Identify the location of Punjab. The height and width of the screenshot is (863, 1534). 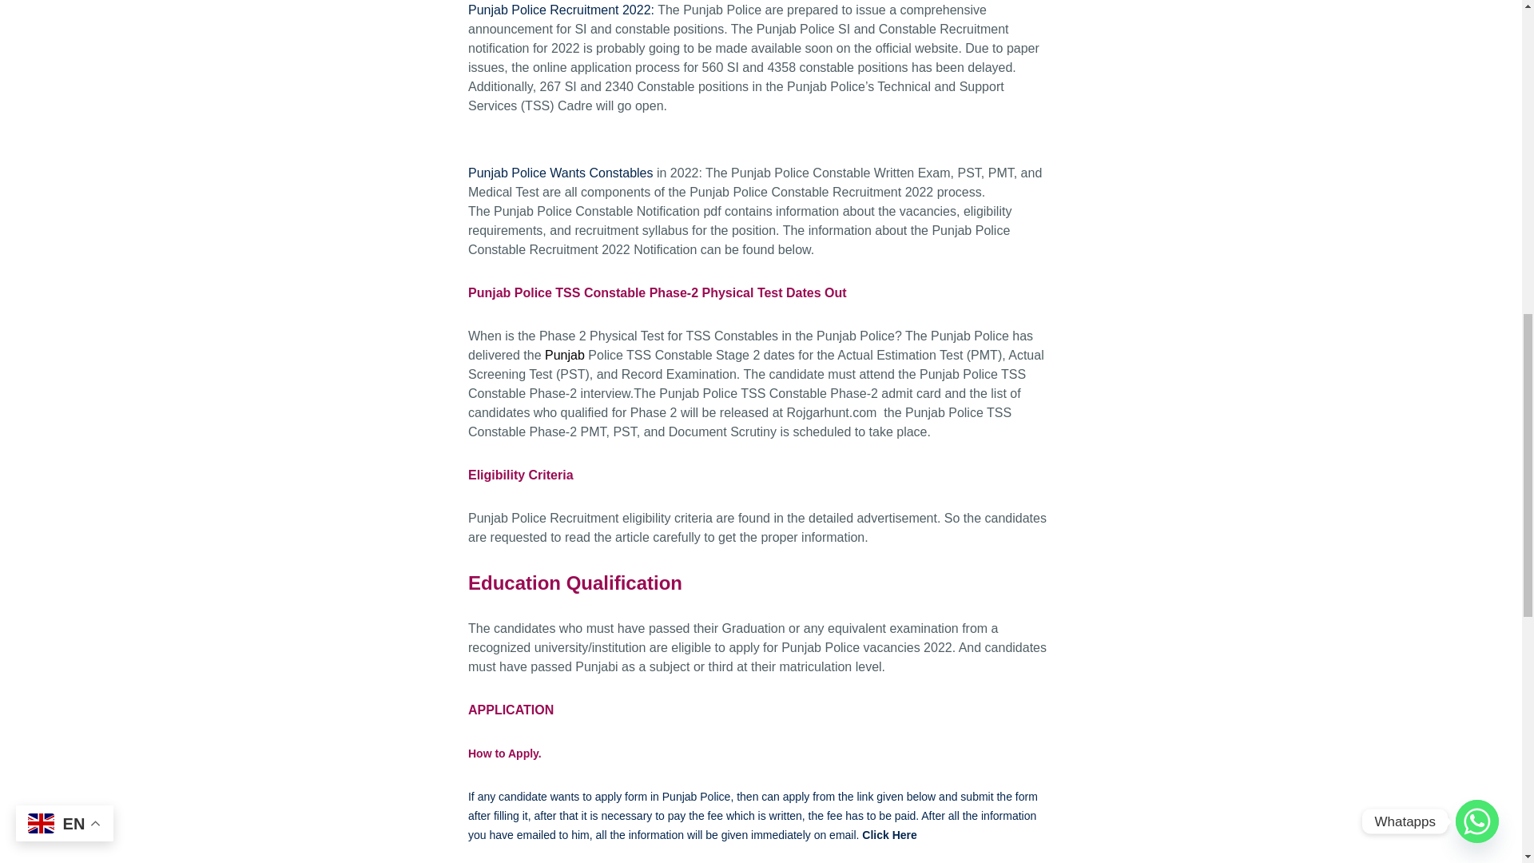
(564, 355).